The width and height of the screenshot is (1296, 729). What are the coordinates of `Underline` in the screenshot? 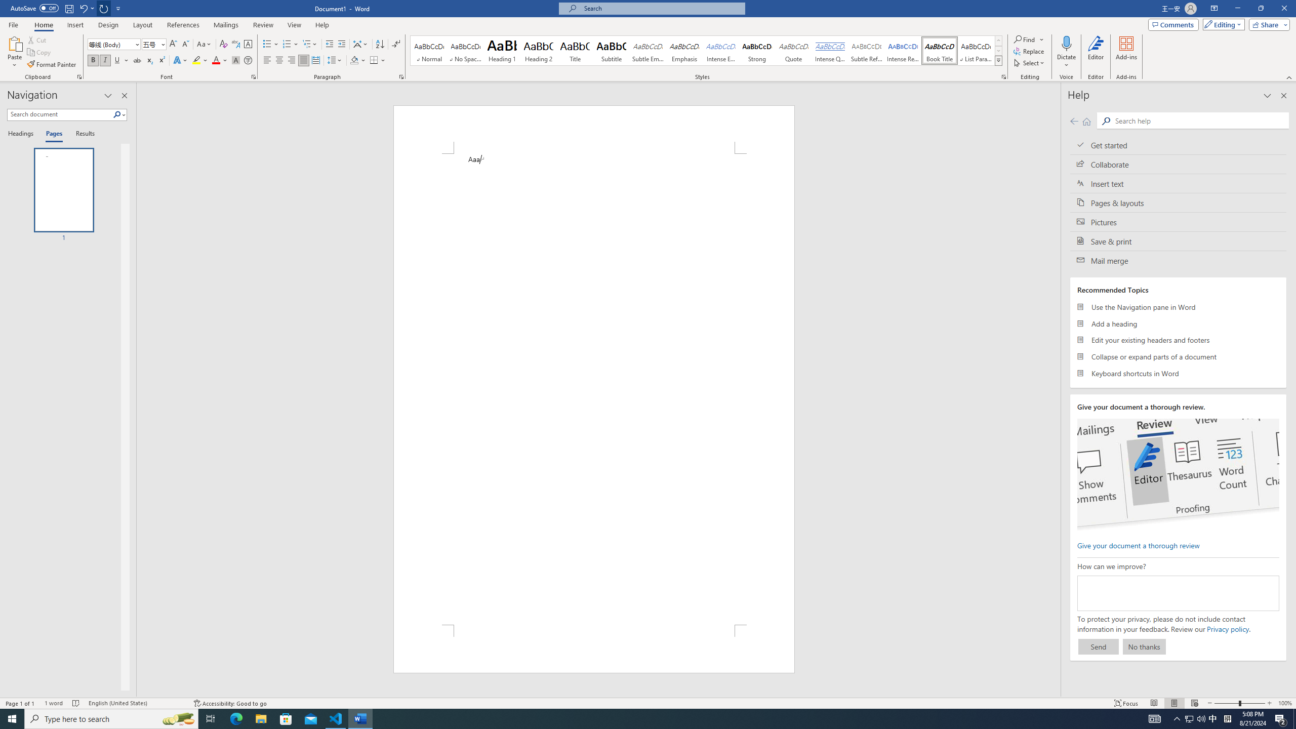 It's located at (121, 61).